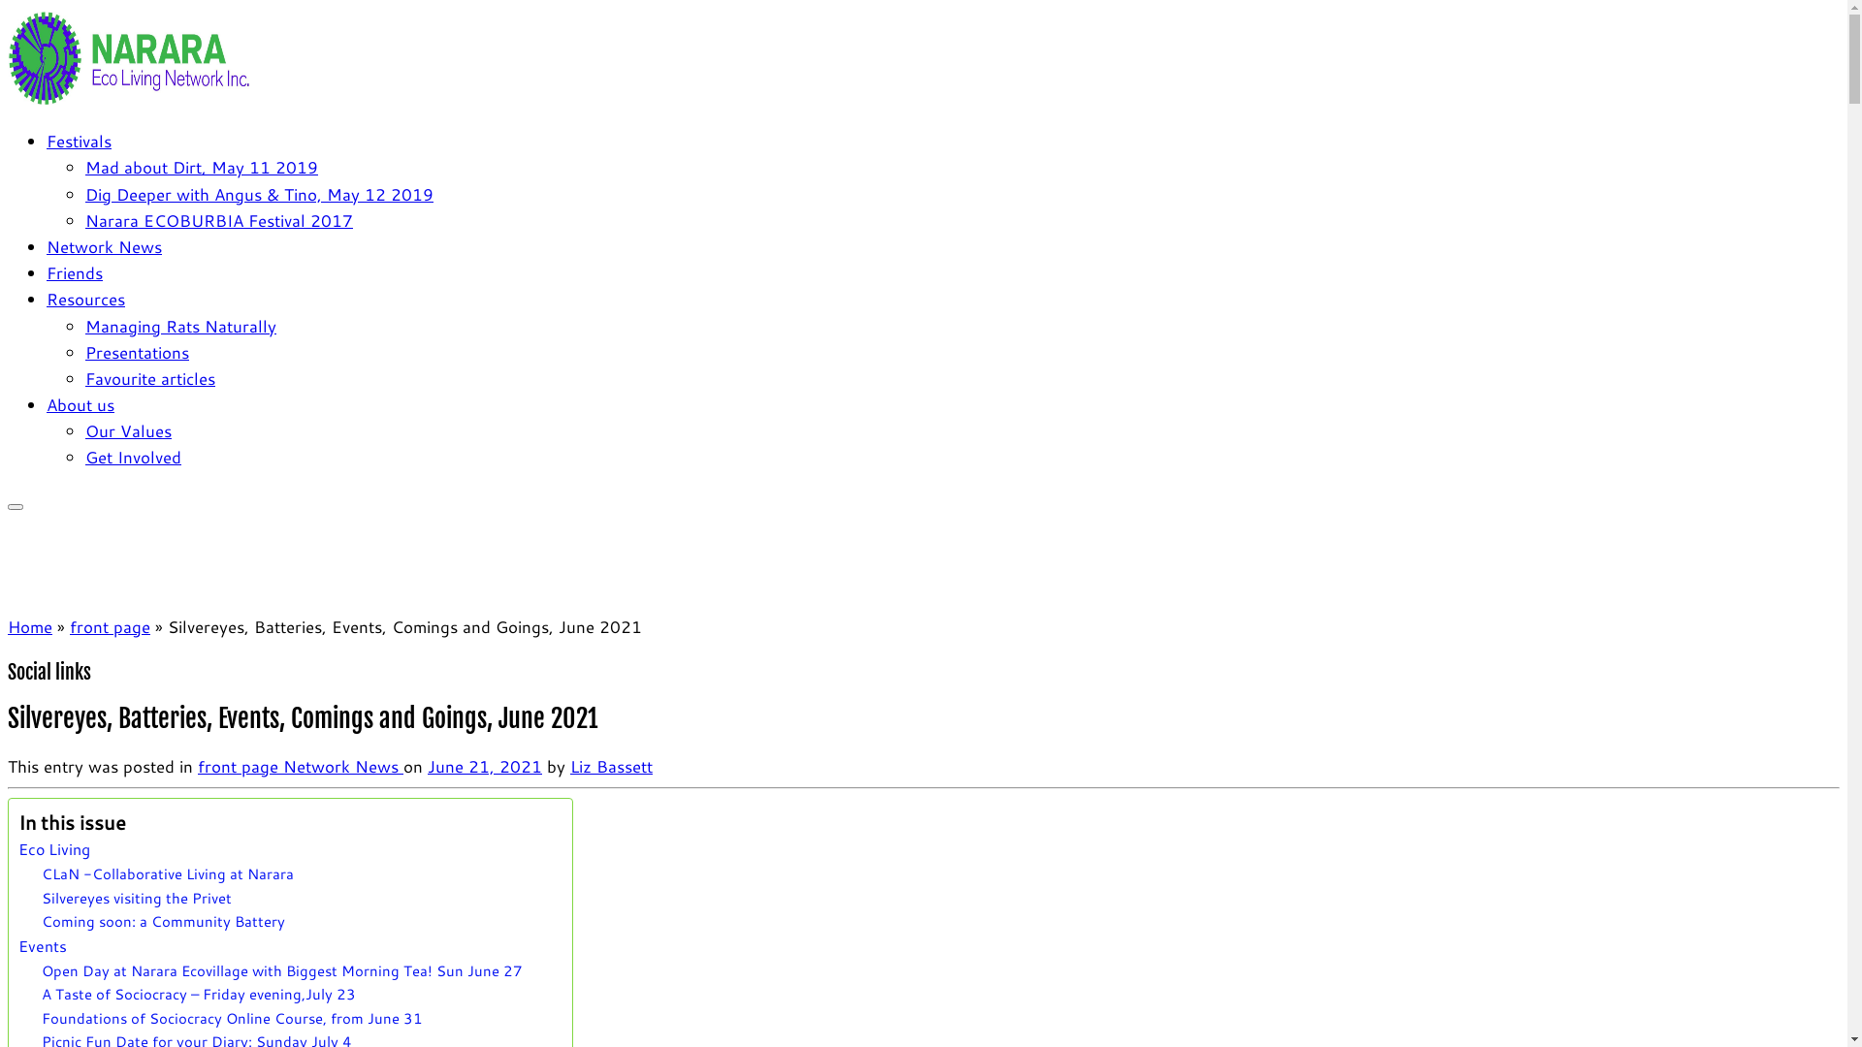 The image size is (1862, 1047). Describe the element at coordinates (54, 849) in the screenshot. I see `Eco Living` at that location.